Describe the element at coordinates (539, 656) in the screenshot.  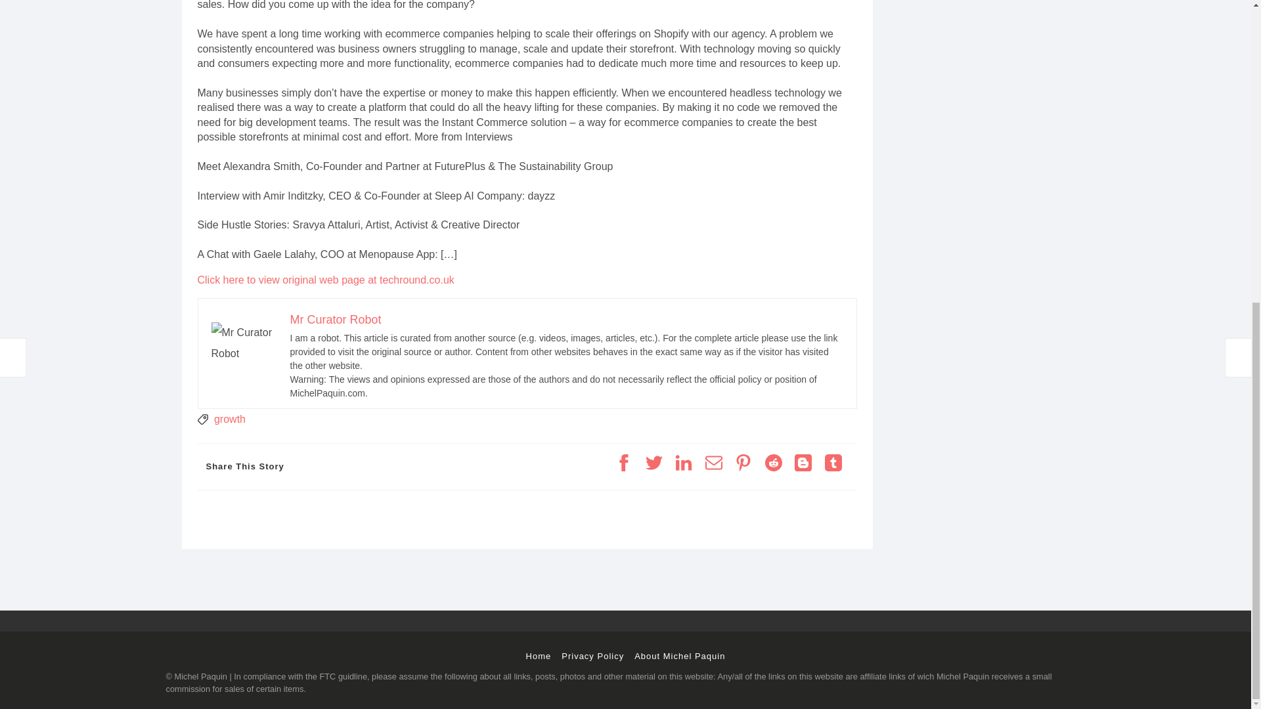
I see `Home` at that location.